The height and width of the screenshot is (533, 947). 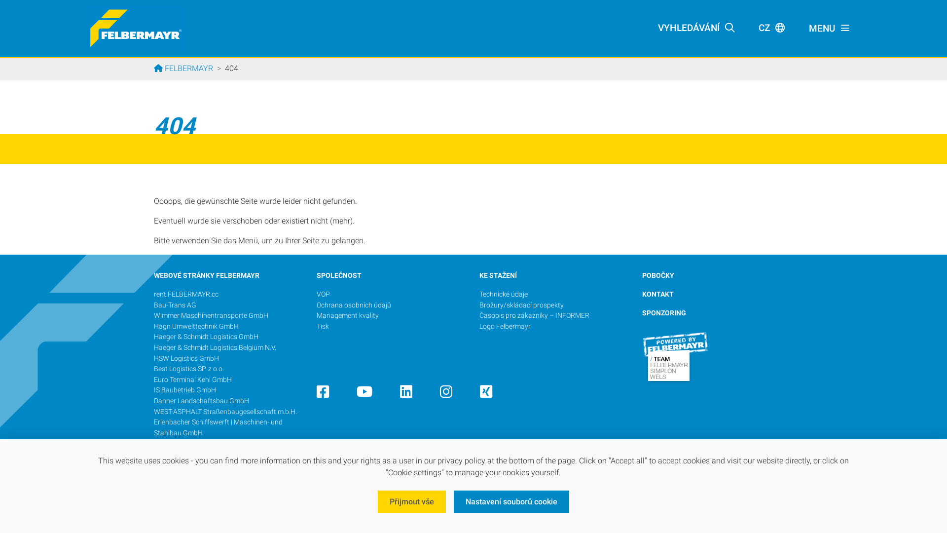 I want to click on Instagram, so click(x=446, y=395).